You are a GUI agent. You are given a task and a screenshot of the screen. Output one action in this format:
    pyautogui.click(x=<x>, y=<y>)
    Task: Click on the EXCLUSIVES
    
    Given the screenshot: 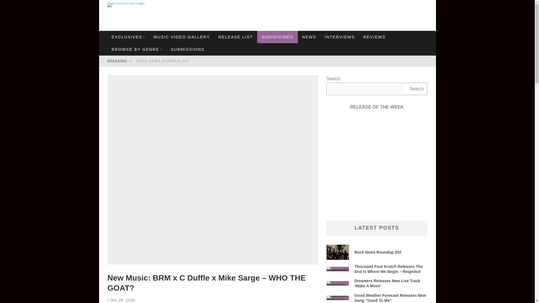 What is the action you would take?
    pyautogui.click(x=128, y=37)
    